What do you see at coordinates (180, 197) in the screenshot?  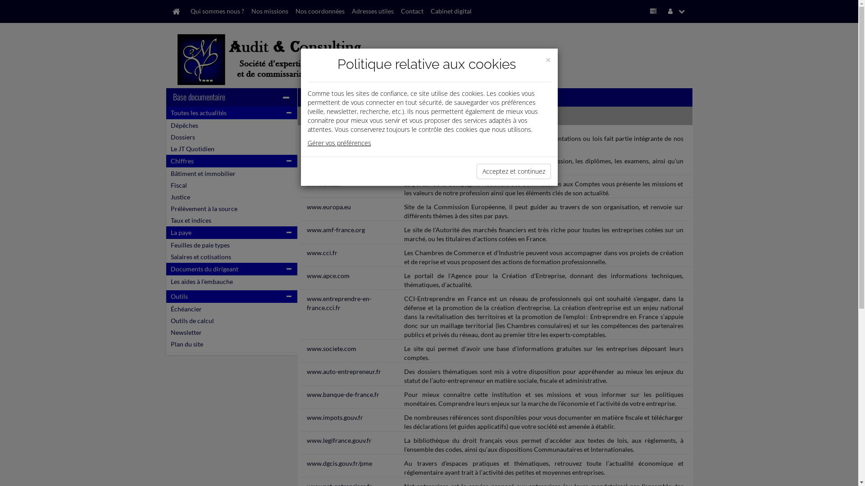 I see `Justice` at bounding box center [180, 197].